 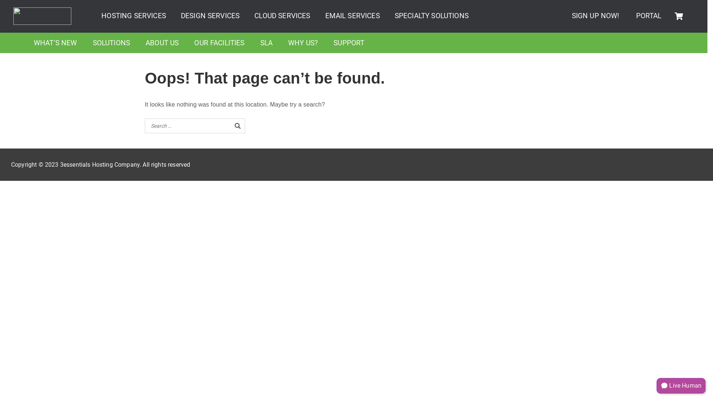 I want to click on HOSTING SERVICES, so click(x=134, y=16).